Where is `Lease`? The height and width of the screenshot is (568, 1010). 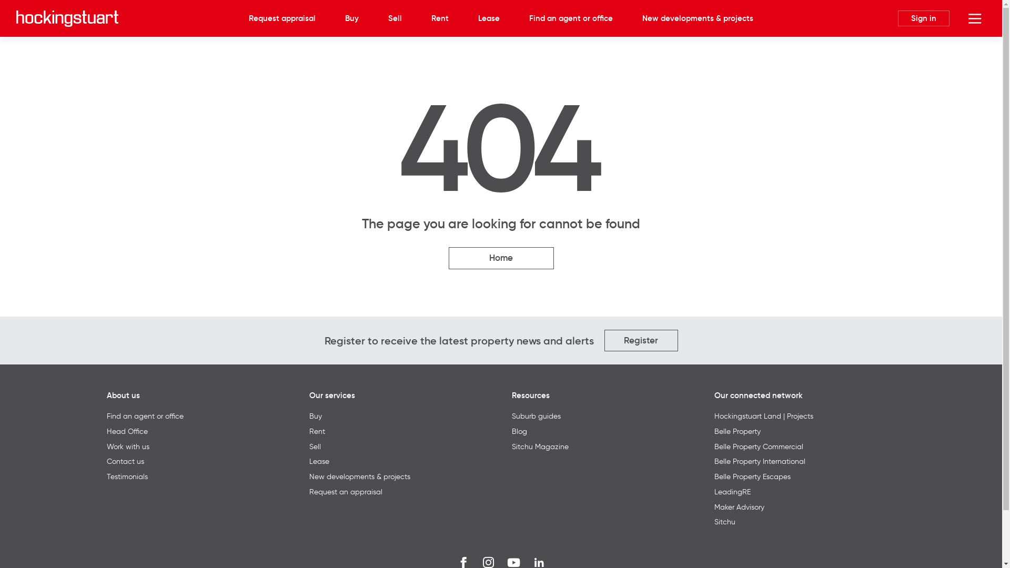
Lease is located at coordinates (489, 18).